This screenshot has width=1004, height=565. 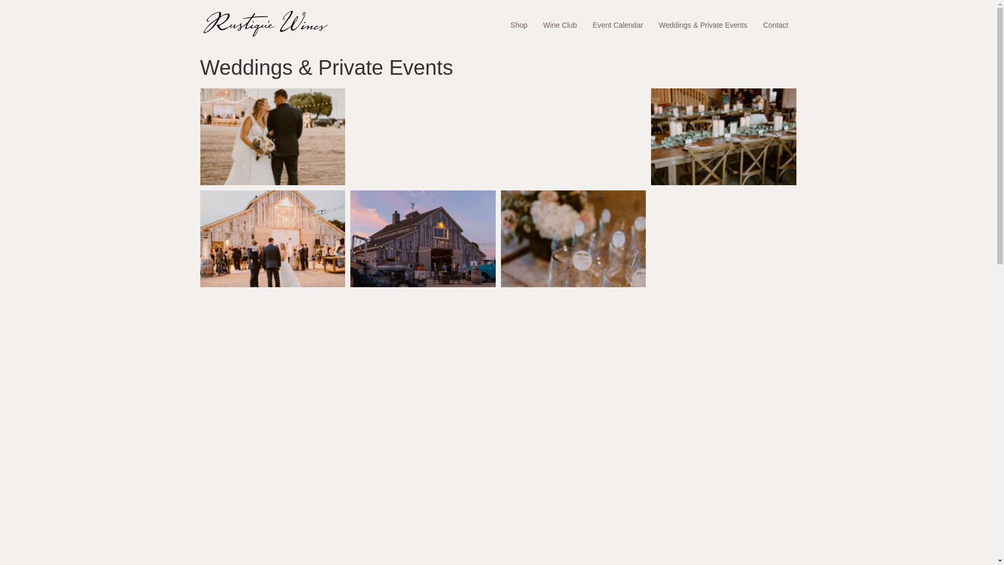 I want to click on Event Calendar, so click(x=617, y=25).